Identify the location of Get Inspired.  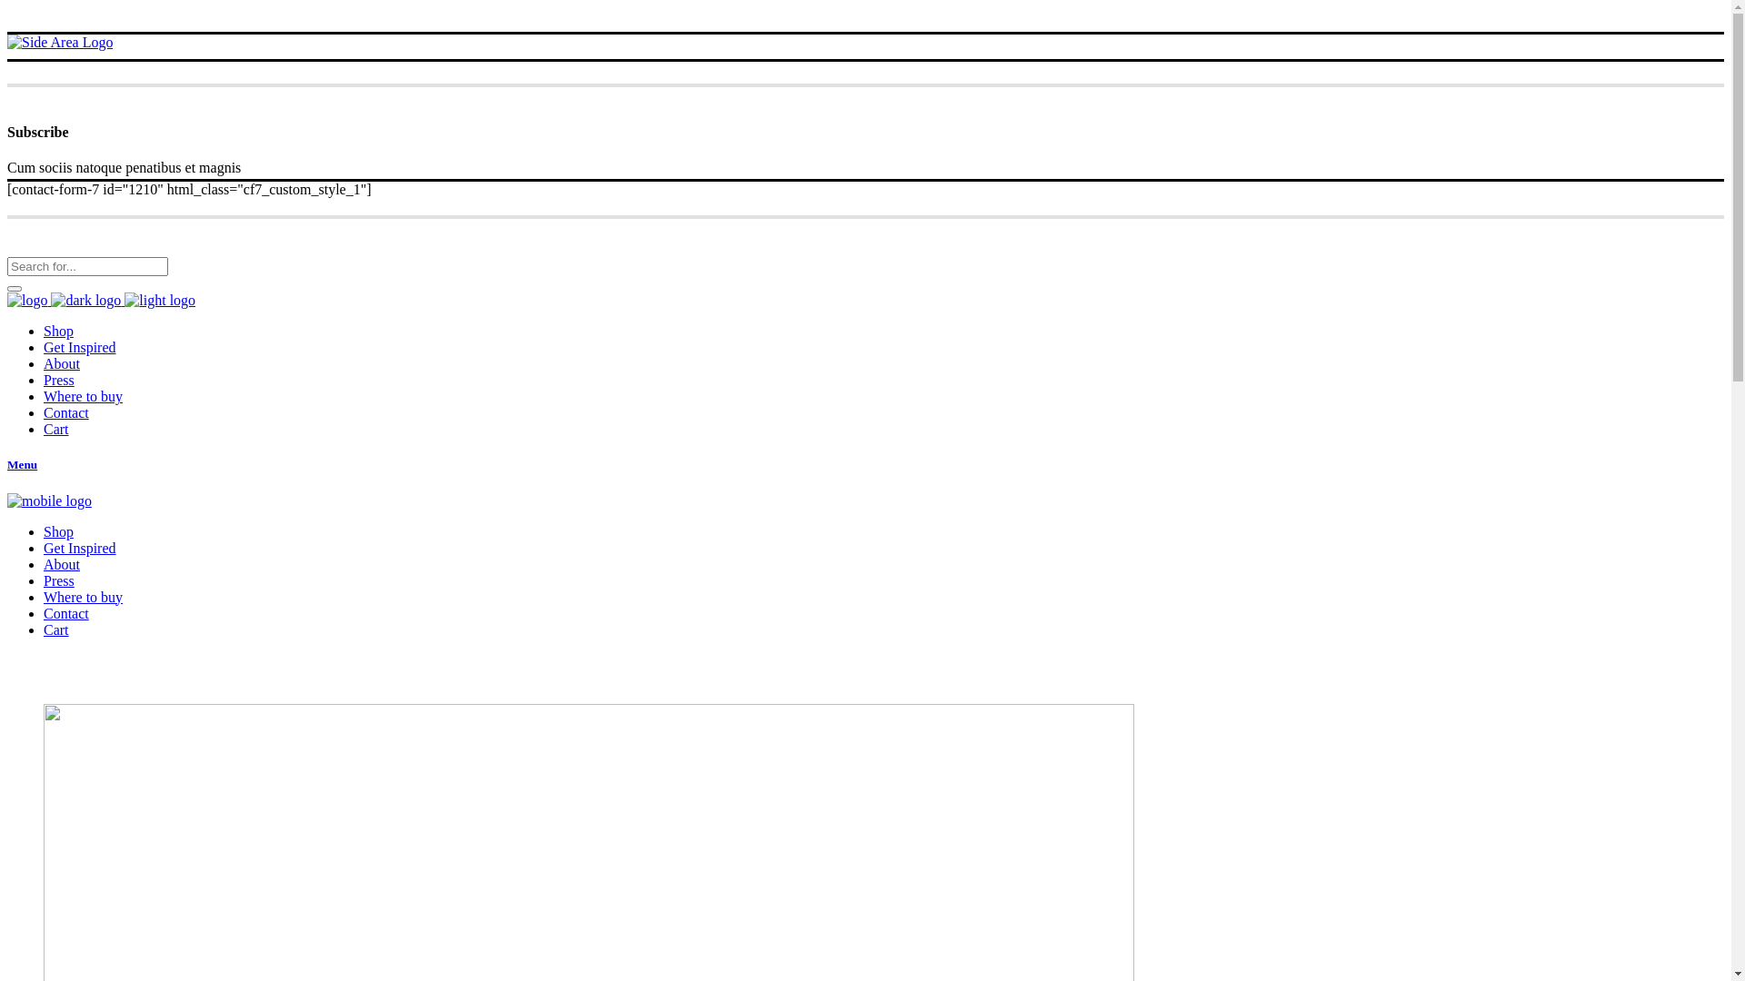
(80, 549).